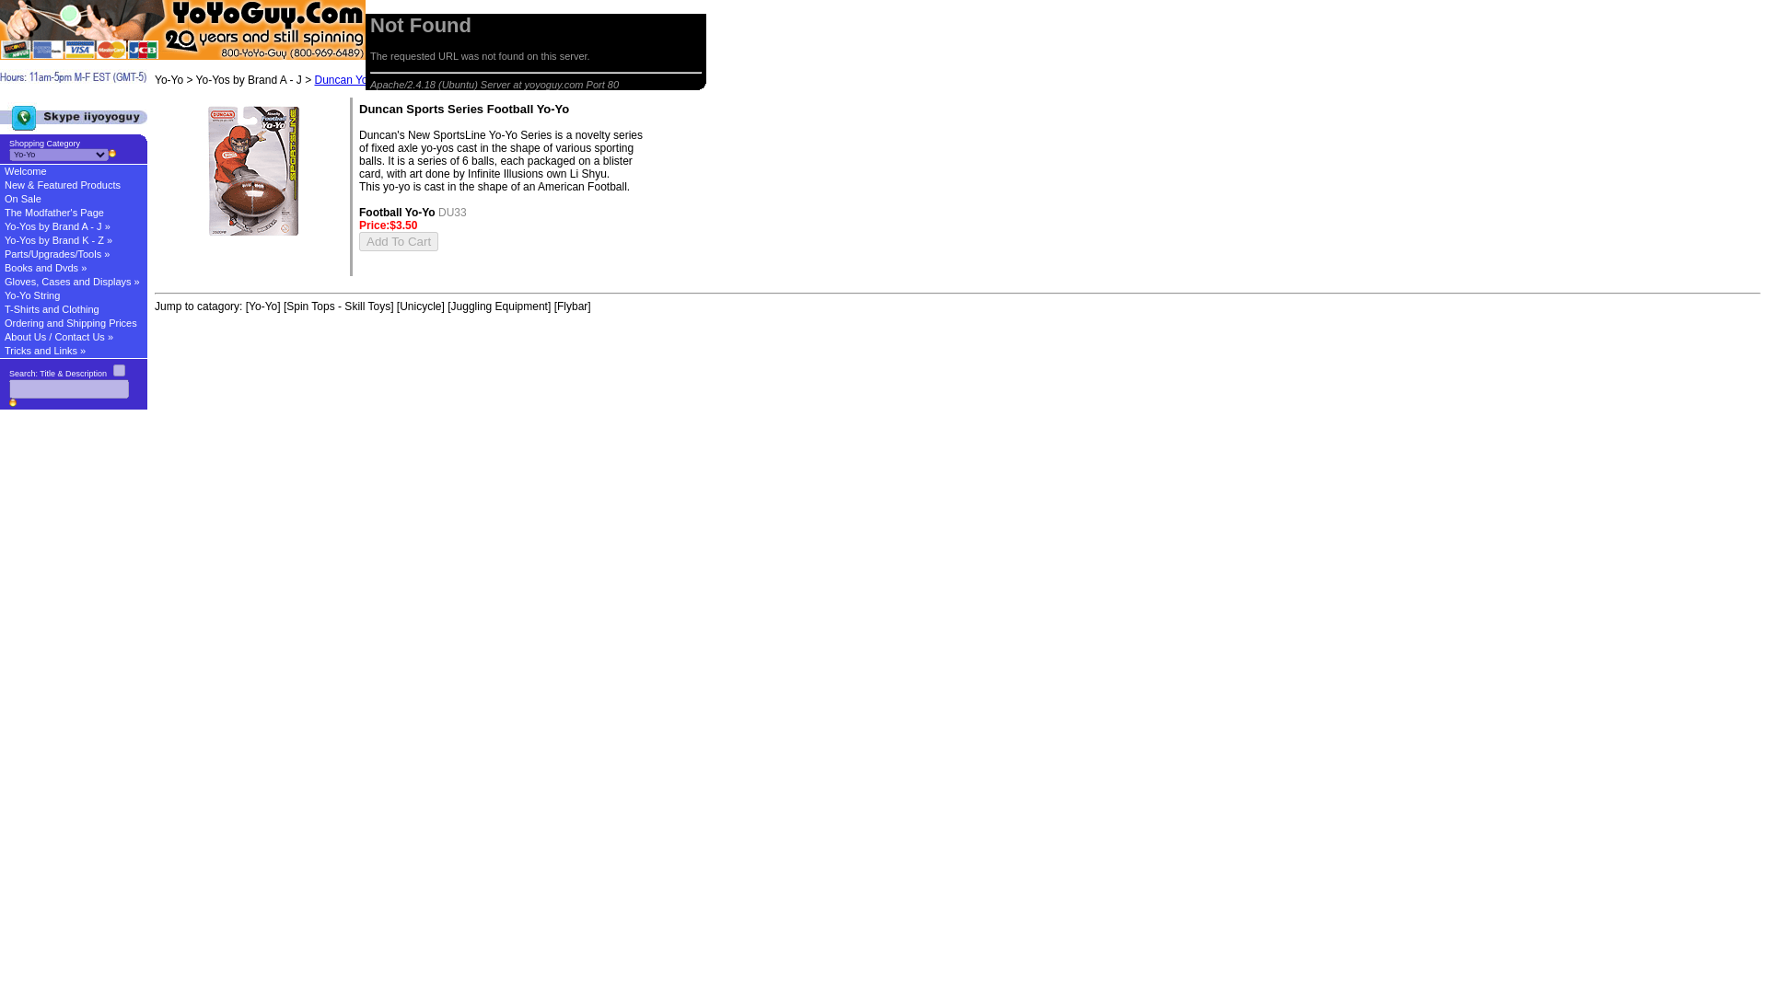 This screenshot has height=994, width=1768. Describe the element at coordinates (74, 171) in the screenshot. I see `Welcome` at that location.